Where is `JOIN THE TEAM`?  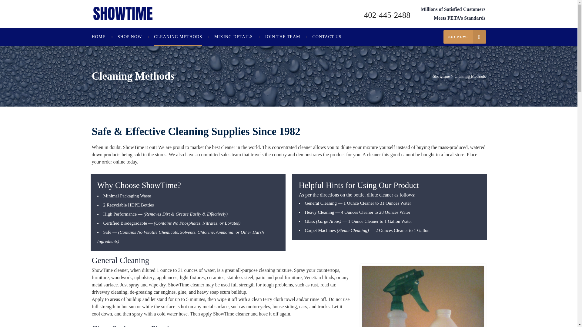 JOIN THE TEAM is located at coordinates (283, 37).